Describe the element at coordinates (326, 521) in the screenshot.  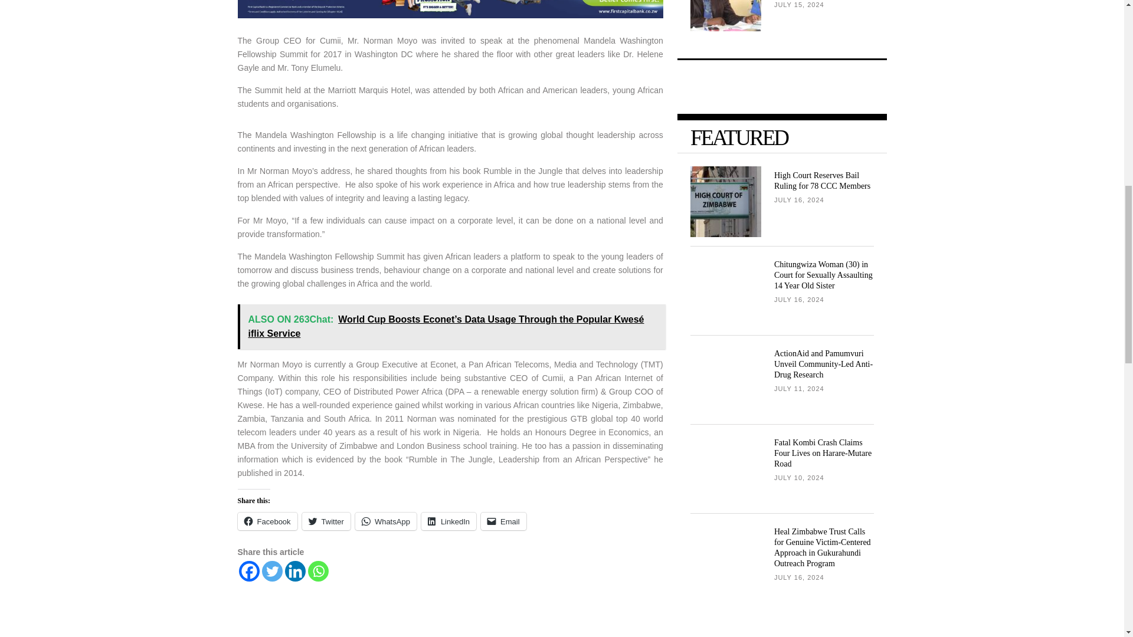
I see `Click to share on Twitter` at that location.